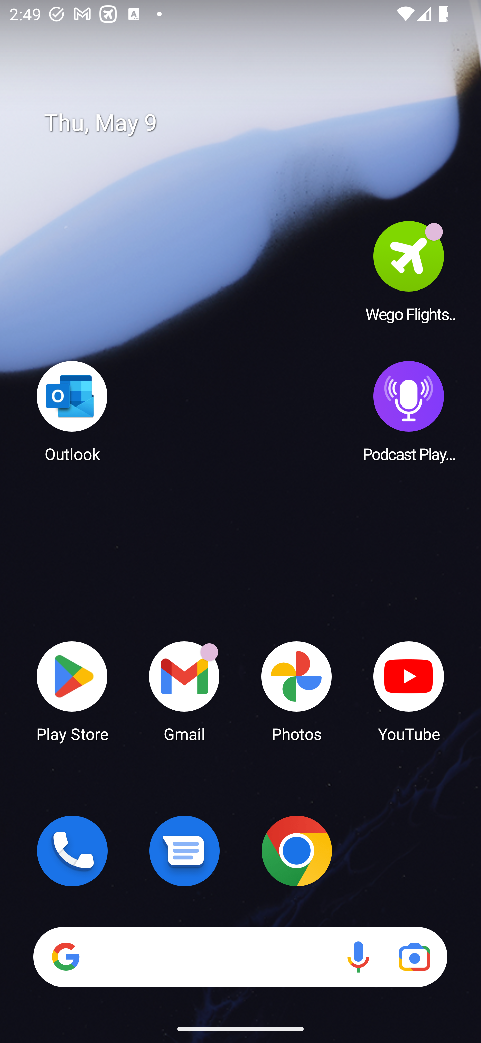 Image resolution: width=481 pixels, height=1043 pixels. What do you see at coordinates (72, 851) in the screenshot?
I see `Phone` at bounding box center [72, 851].